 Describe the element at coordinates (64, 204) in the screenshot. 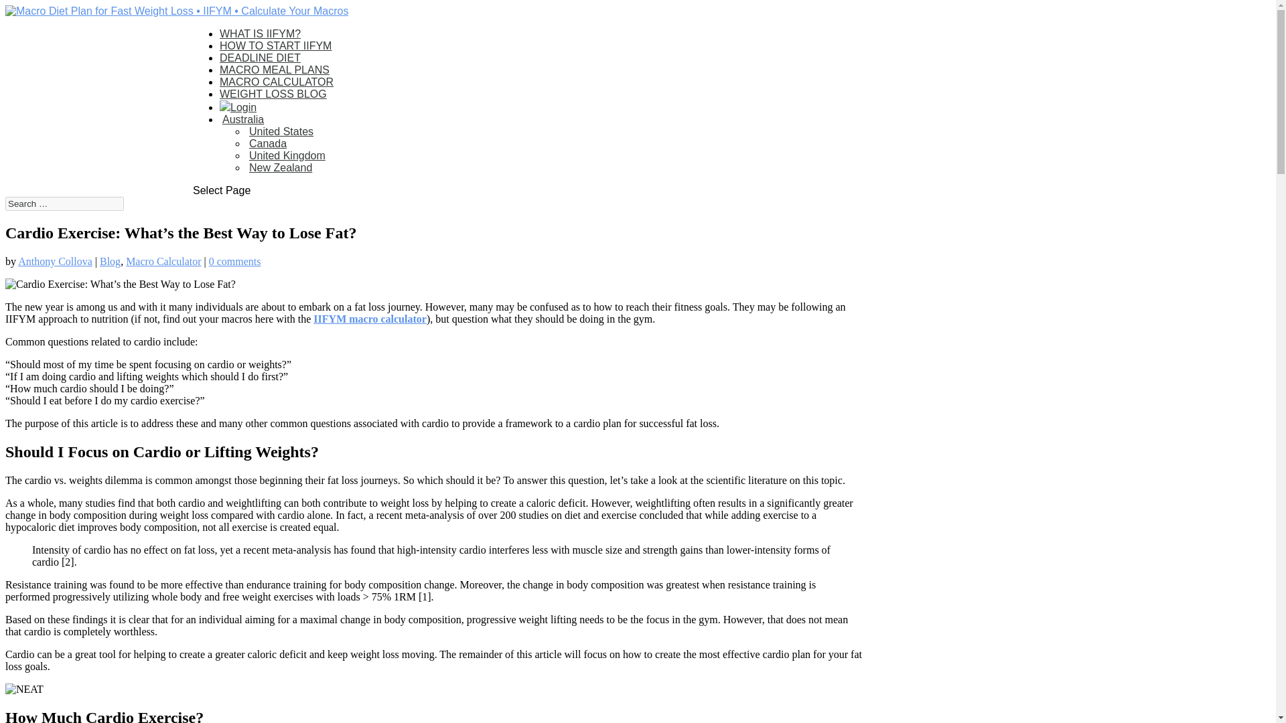

I see `Search for:` at that location.